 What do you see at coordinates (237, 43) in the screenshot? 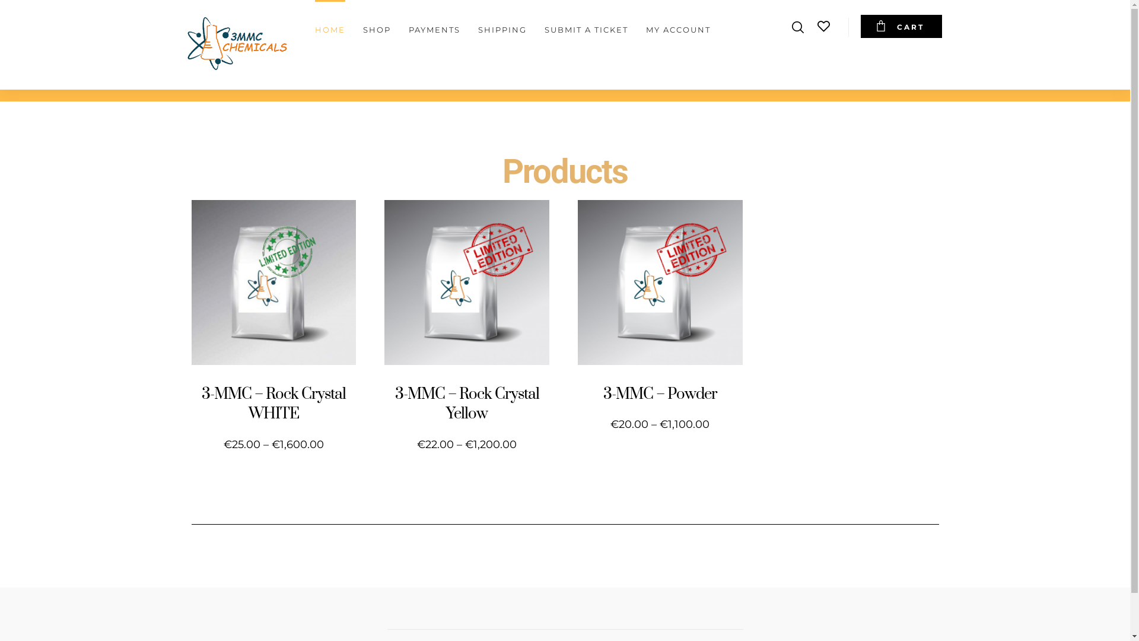
I see `3MMC CHEMICALS` at bounding box center [237, 43].